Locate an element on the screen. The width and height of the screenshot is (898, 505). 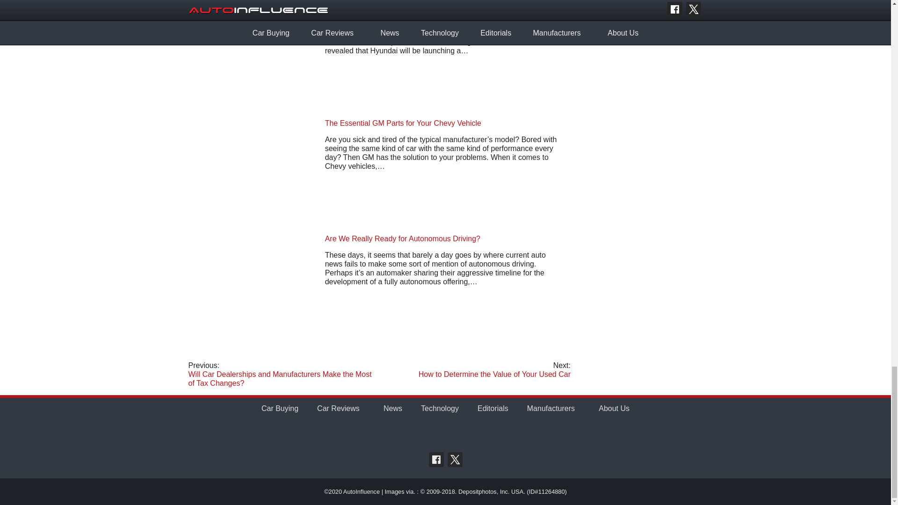
About Auto Influence is located at coordinates (614, 409).